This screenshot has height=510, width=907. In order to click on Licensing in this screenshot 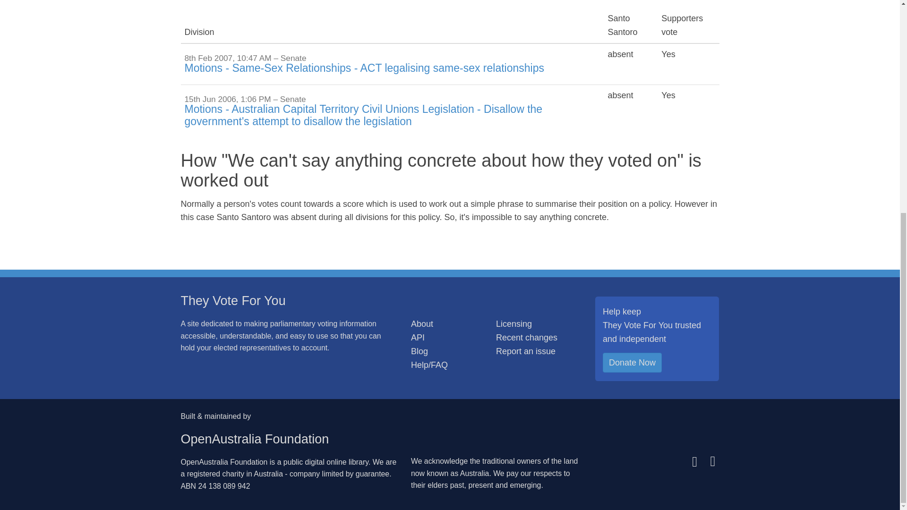, I will do `click(514, 324)`.